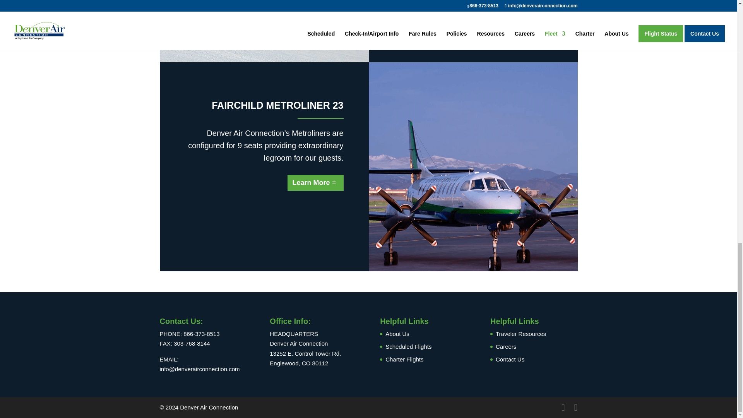  Describe the element at coordinates (315, 183) in the screenshot. I see `Learn More` at that location.